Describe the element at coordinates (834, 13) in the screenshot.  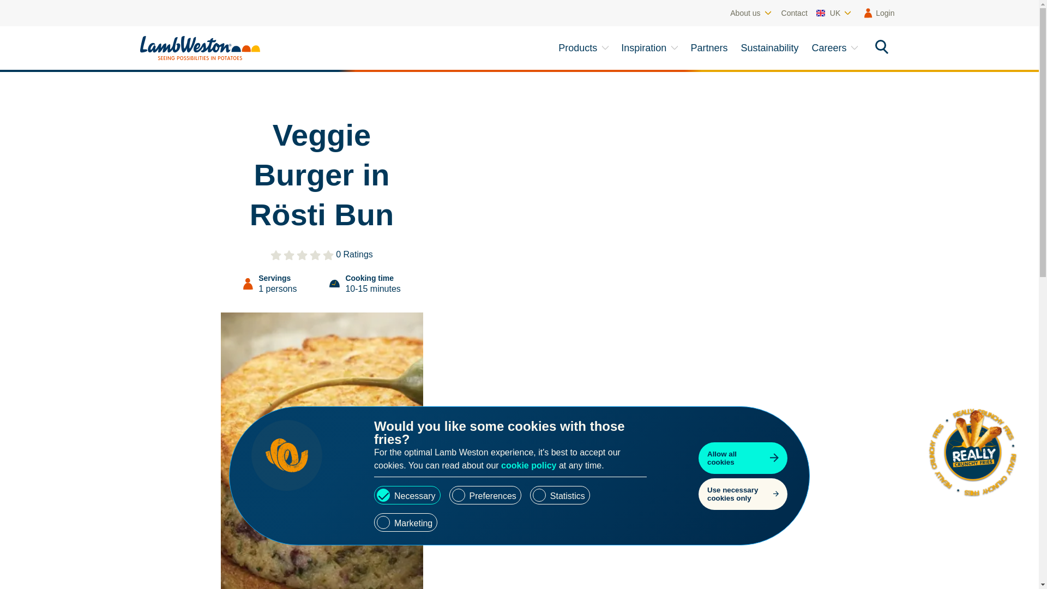
I see `UK` at that location.